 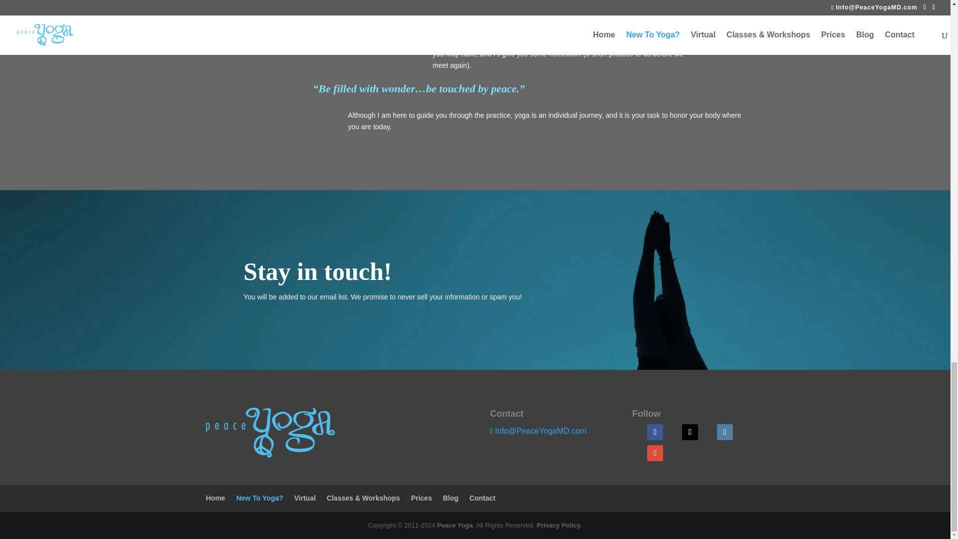 I want to click on Peace Yoga, so click(x=455, y=525).